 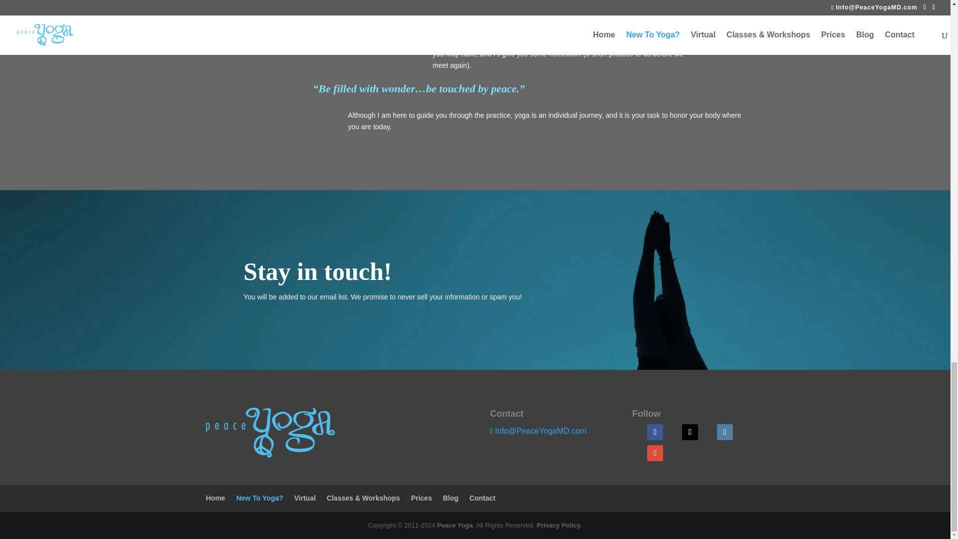 I want to click on Peace Yoga, so click(x=455, y=525).